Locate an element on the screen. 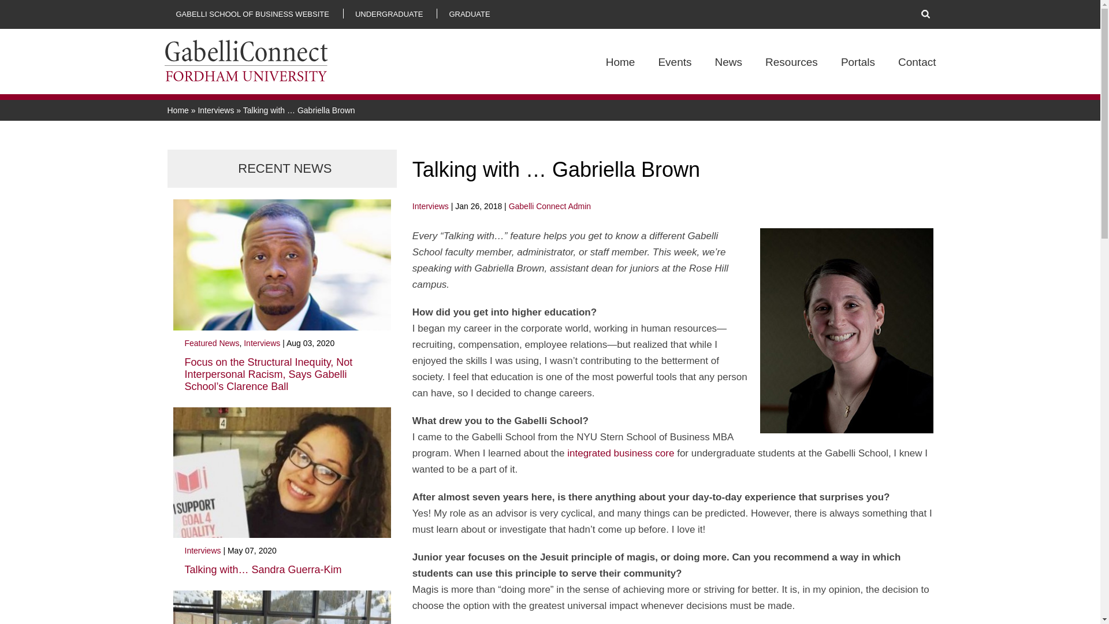 This screenshot has width=1109, height=624. UNDERGRADUATE is located at coordinates (389, 14).